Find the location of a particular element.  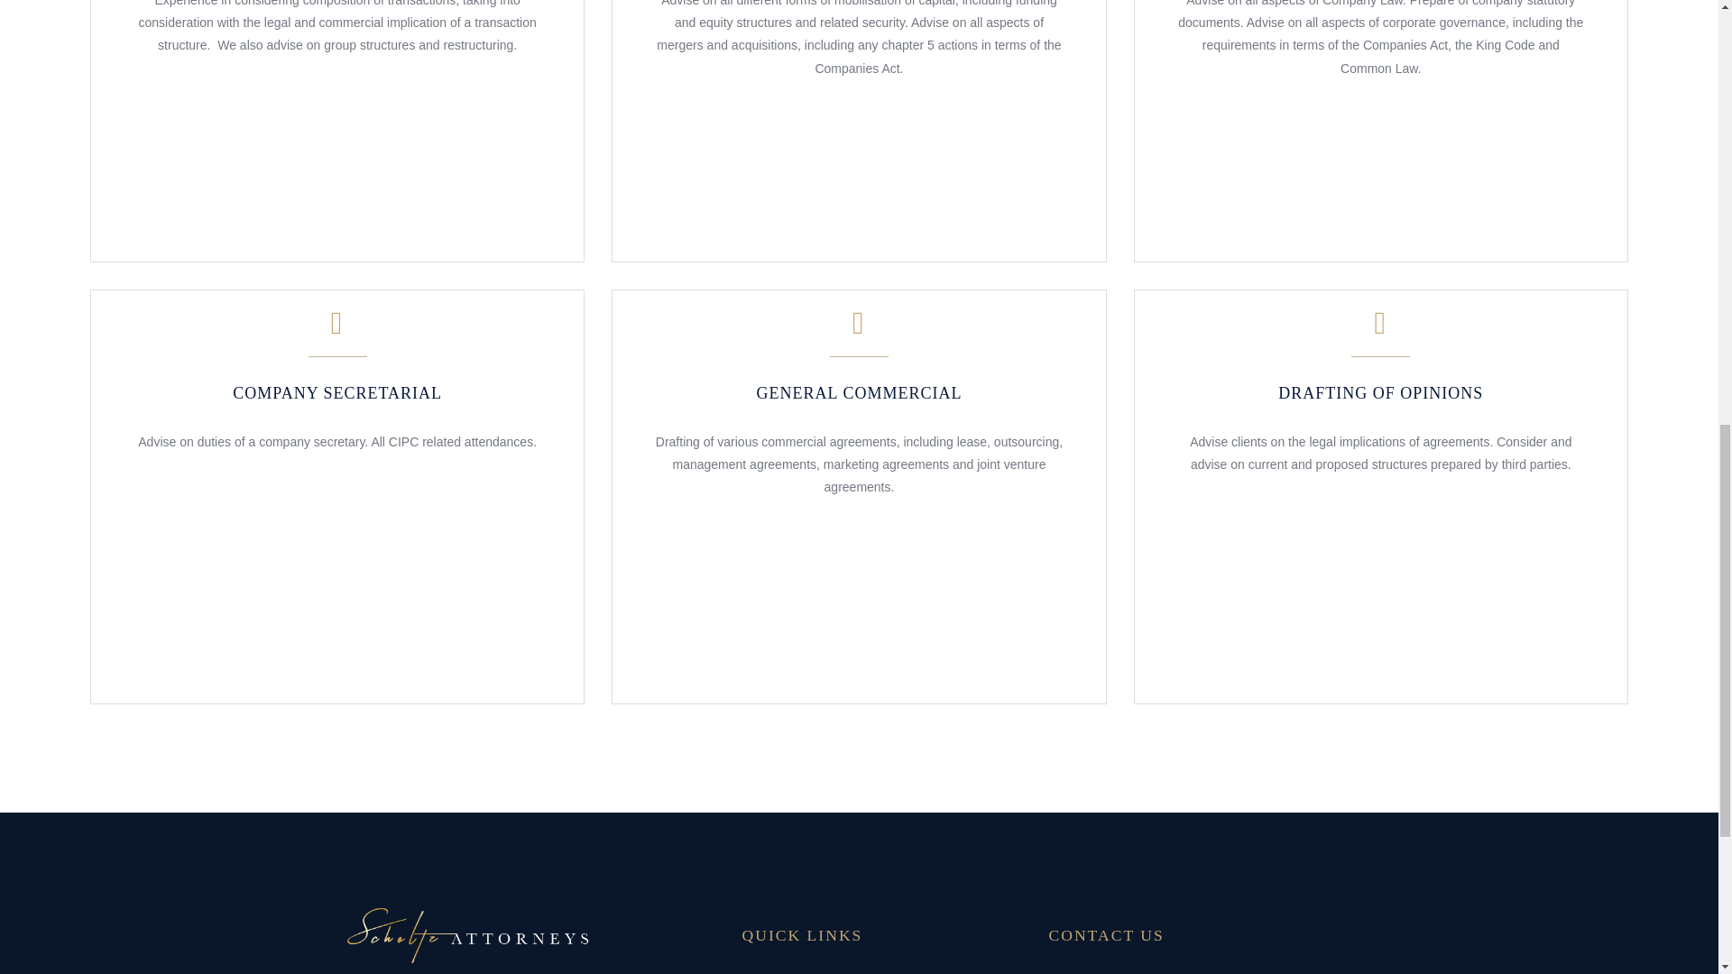

COMPANY SECRETARIAL is located at coordinates (336, 383).